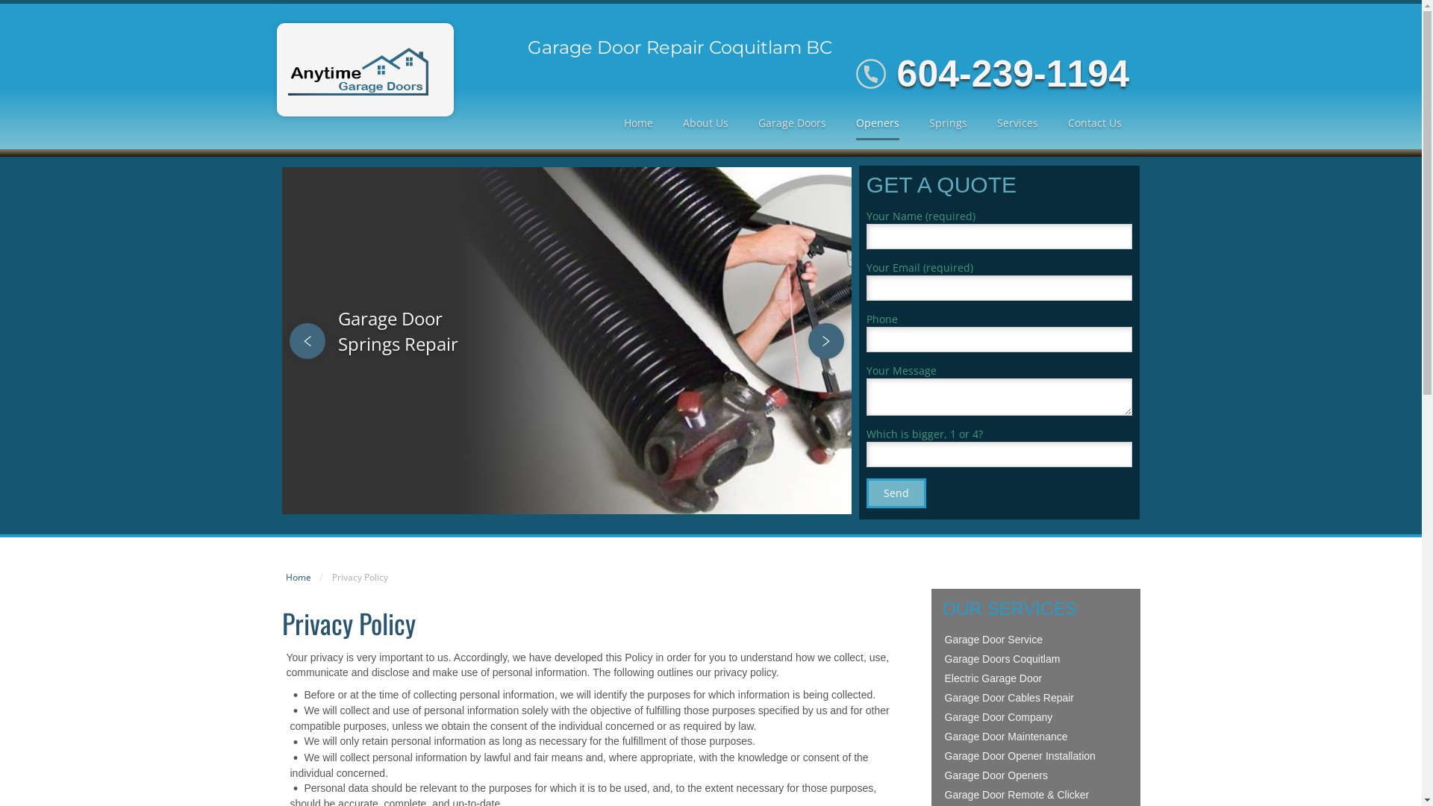  Describe the element at coordinates (1014, 74) in the screenshot. I see `604-239-1194` at that location.